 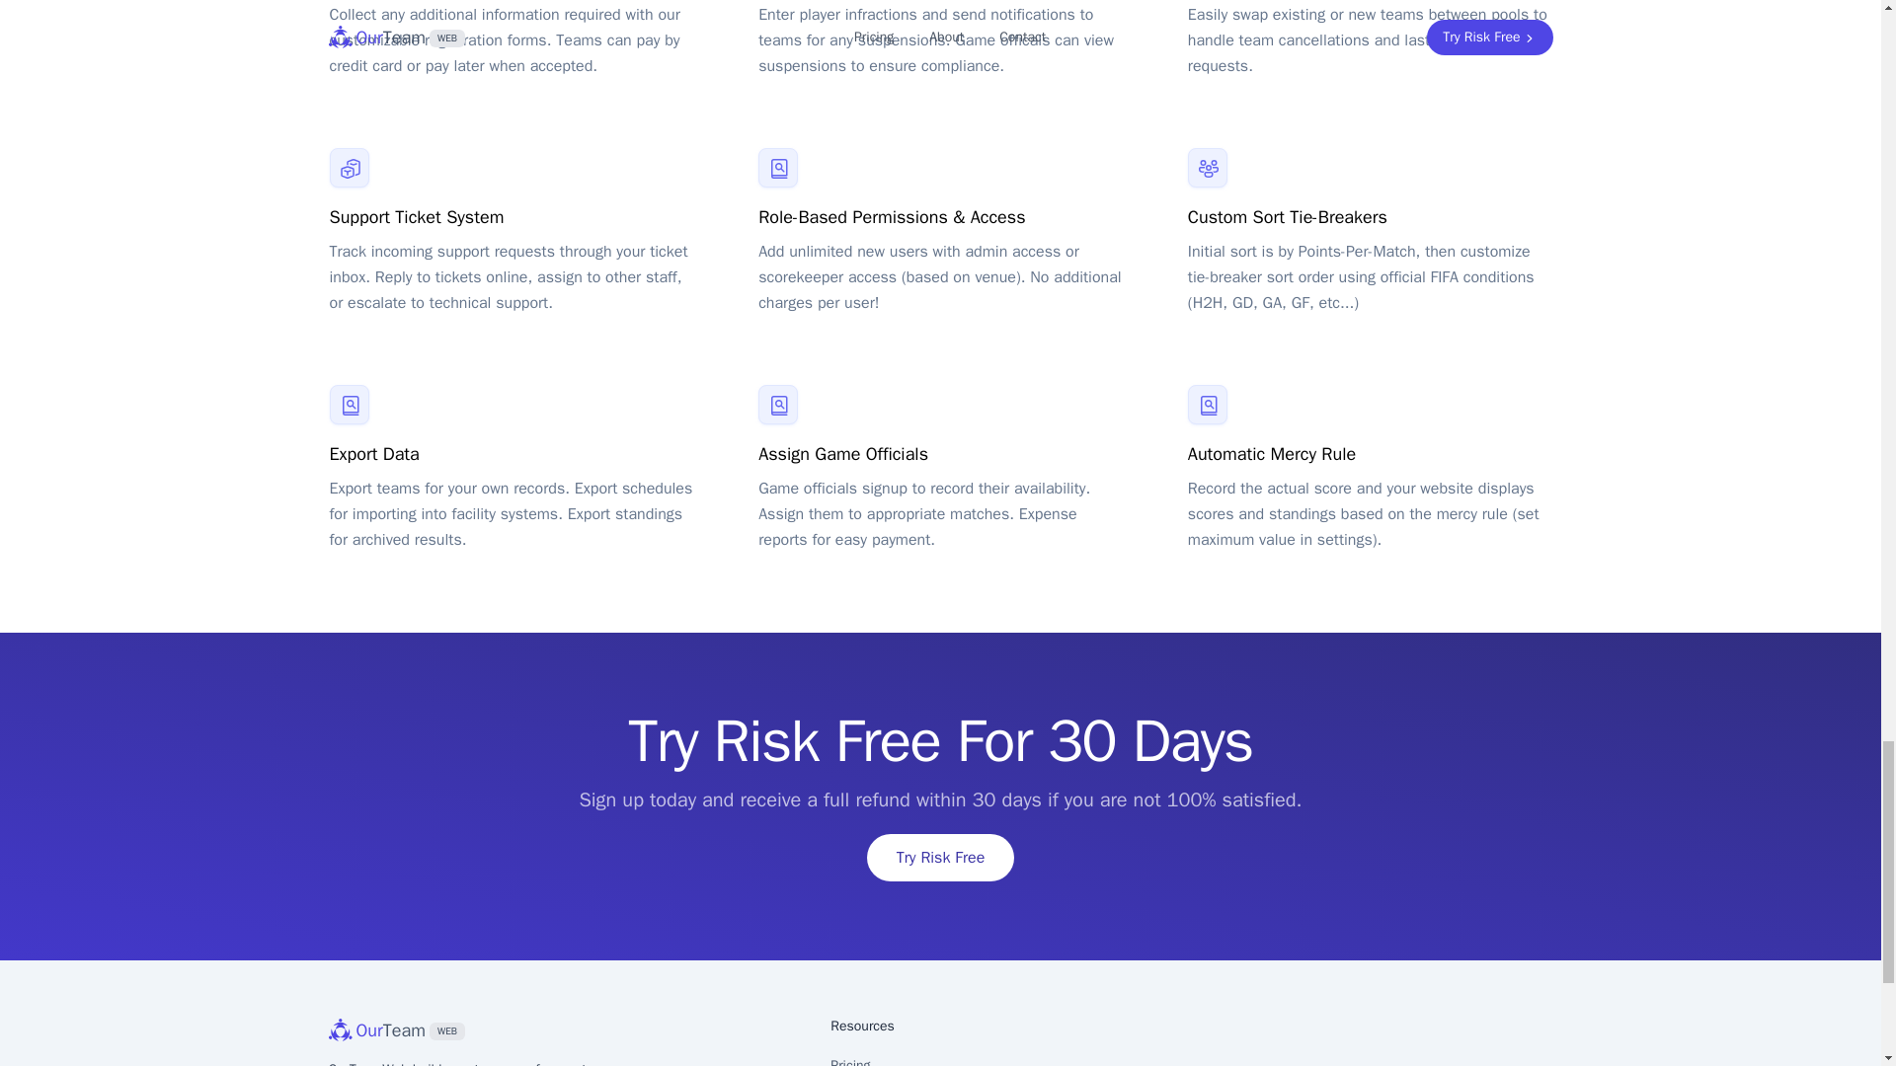 I want to click on Pricing, so click(x=563, y=1030).